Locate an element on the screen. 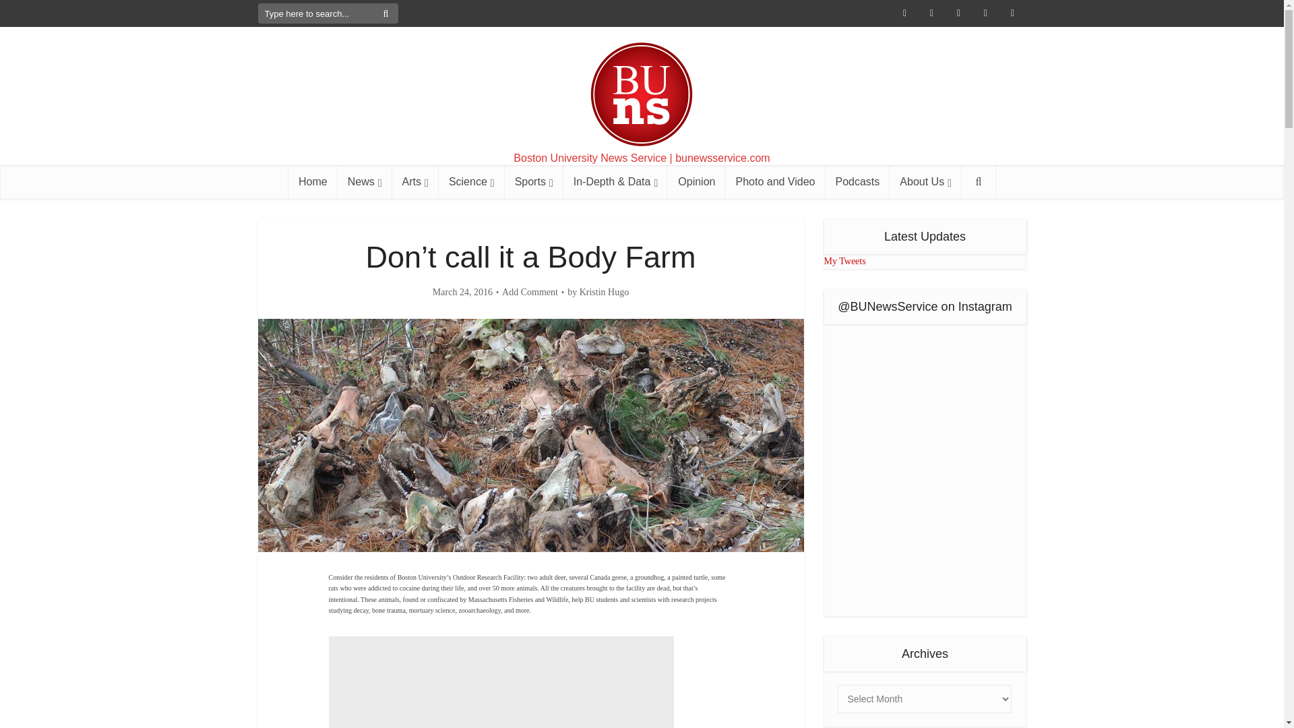 This screenshot has height=728, width=1294. Sports is located at coordinates (534, 182).